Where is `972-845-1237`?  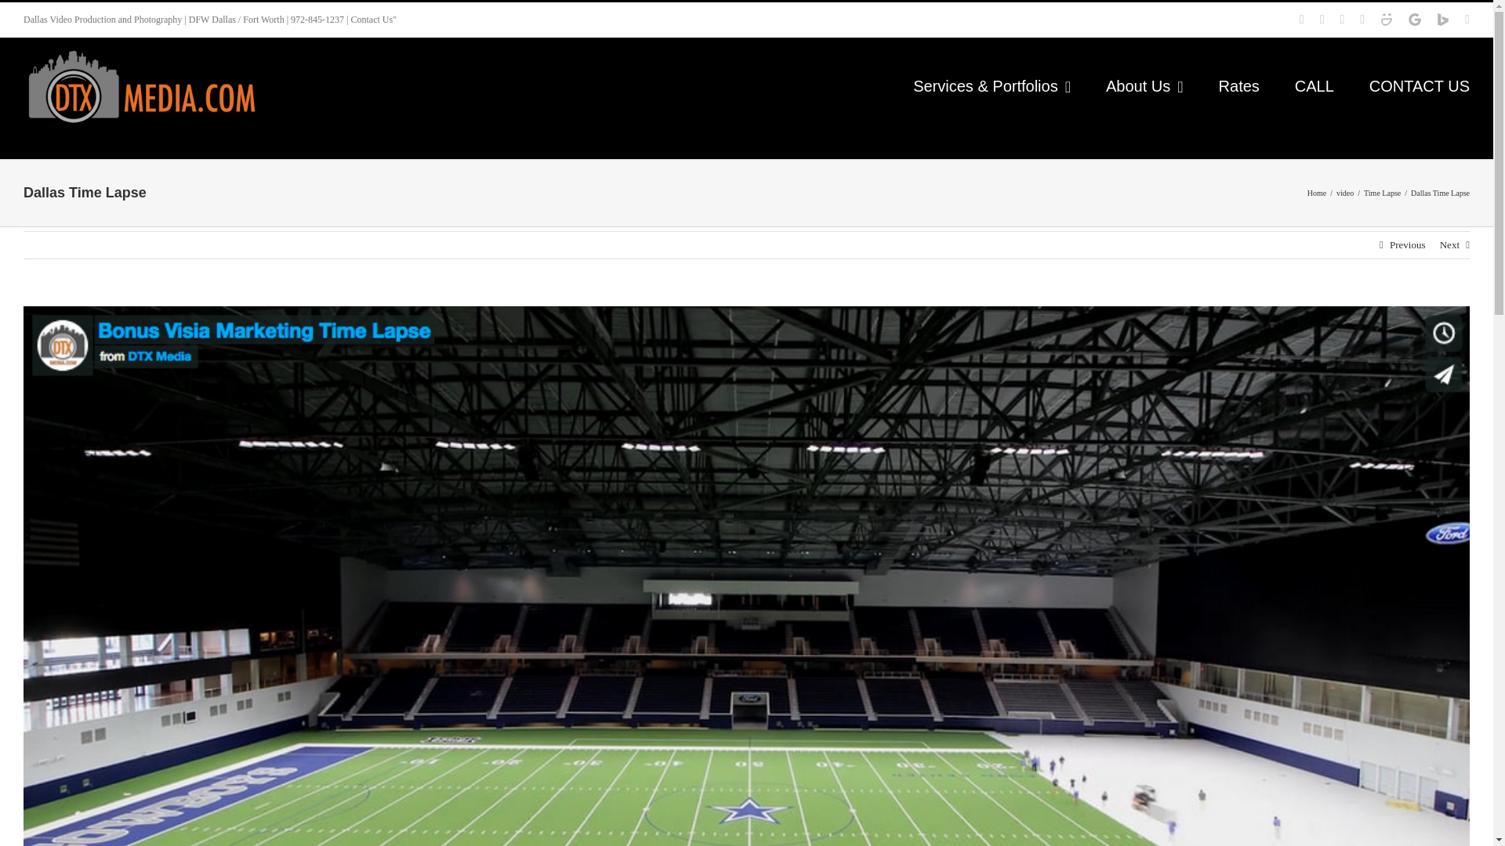 972-845-1237 is located at coordinates (317, 20).